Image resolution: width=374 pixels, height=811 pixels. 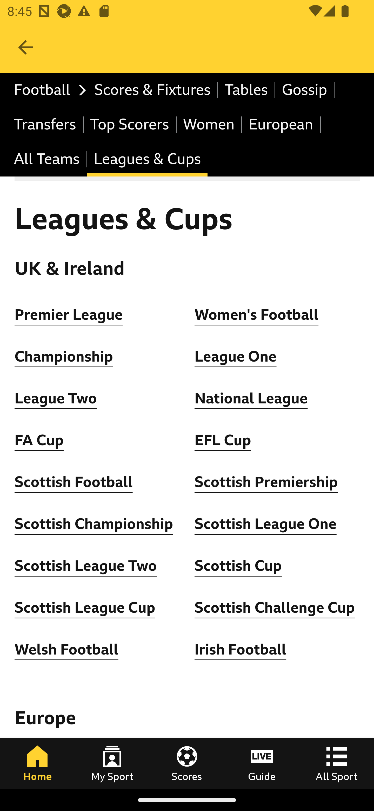 What do you see at coordinates (46, 124) in the screenshot?
I see `Transfers` at bounding box center [46, 124].